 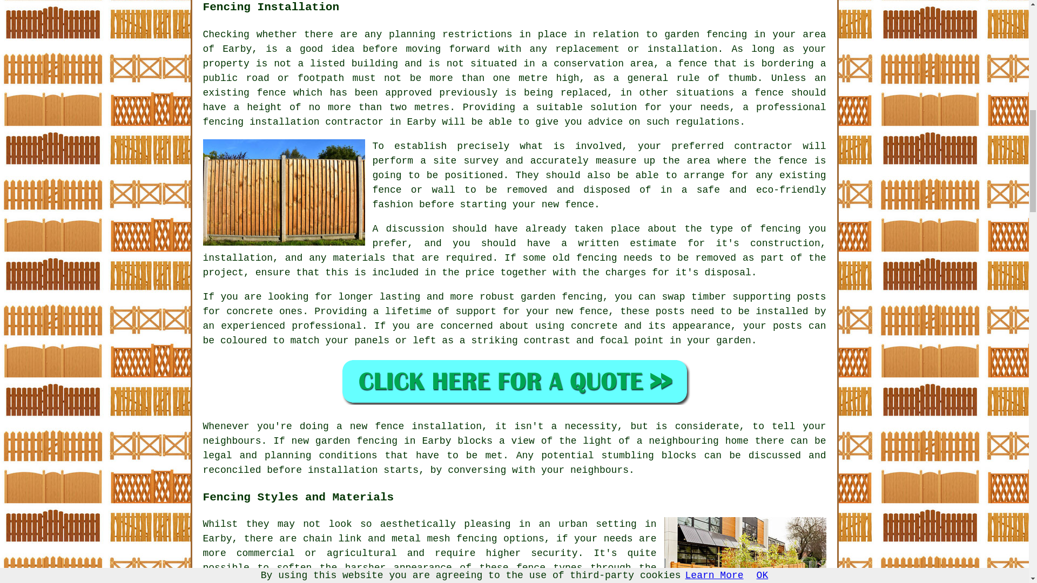 What do you see at coordinates (745, 550) in the screenshot?
I see `Garden Fencing Near Earby Lancashire` at bounding box center [745, 550].